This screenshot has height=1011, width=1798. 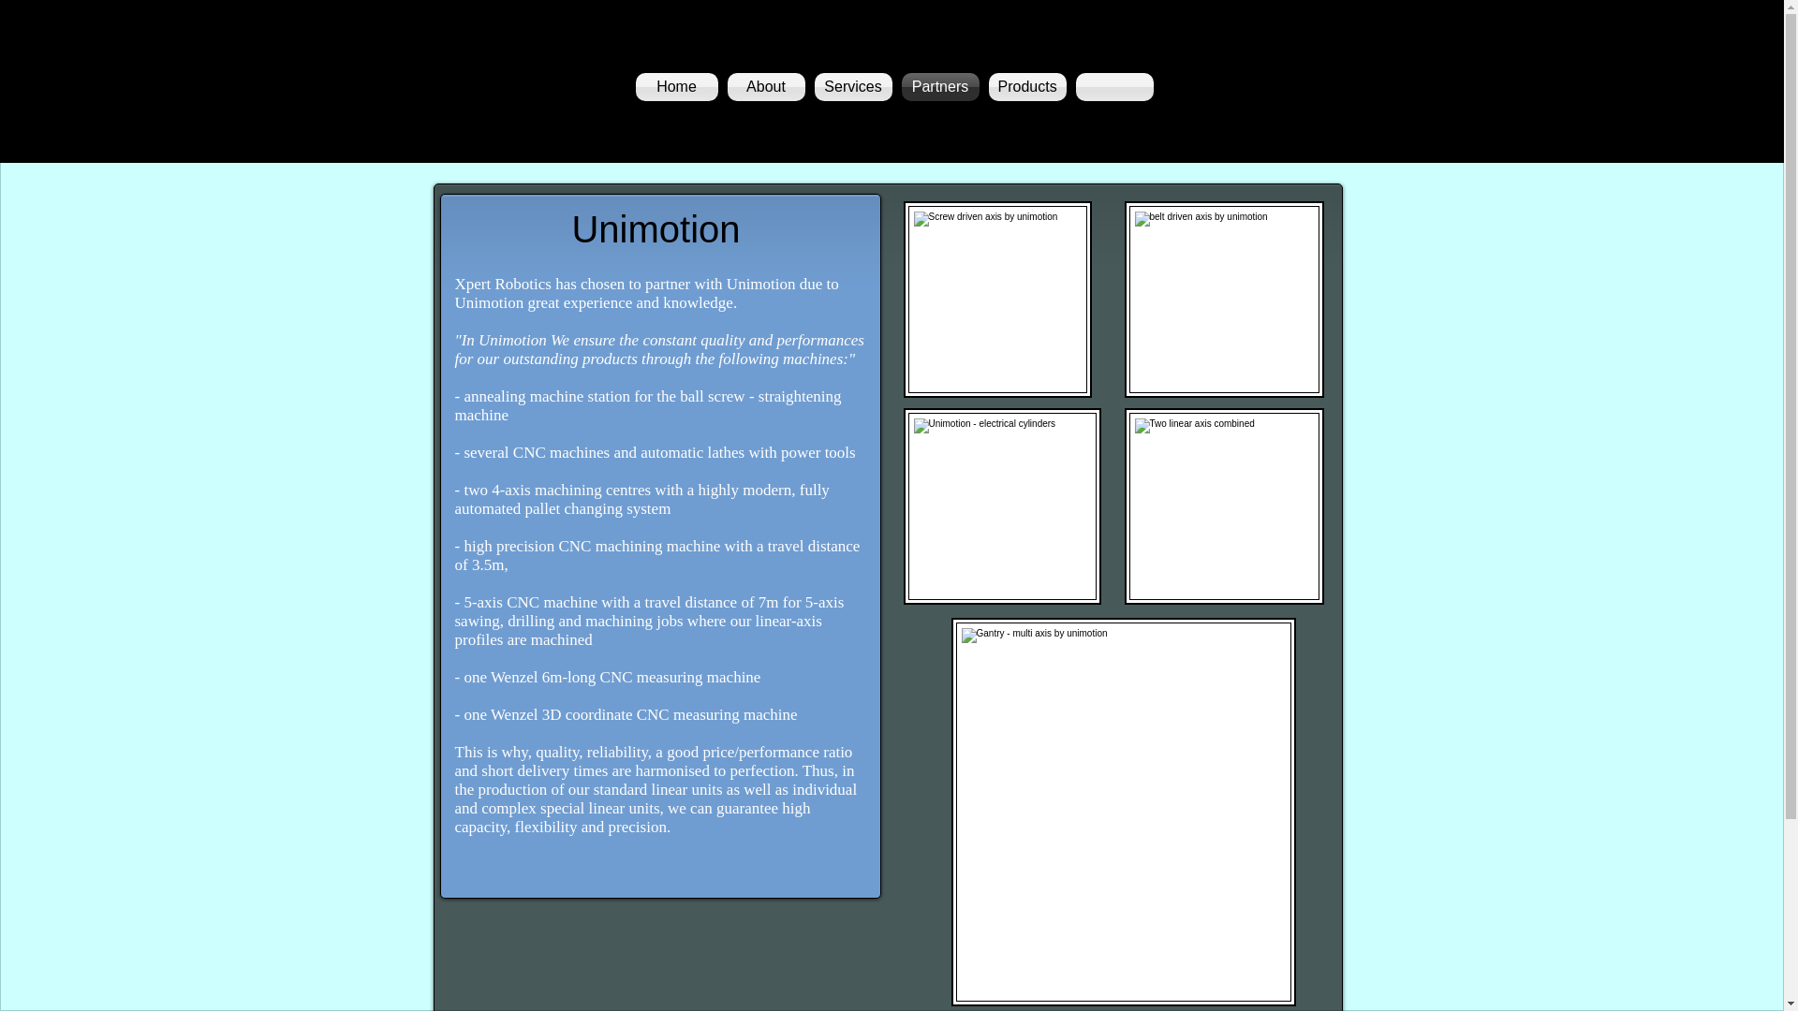 What do you see at coordinates (1001, 505) in the screenshot?
I see `belt driven axis by unimotion` at bounding box center [1001, 505].